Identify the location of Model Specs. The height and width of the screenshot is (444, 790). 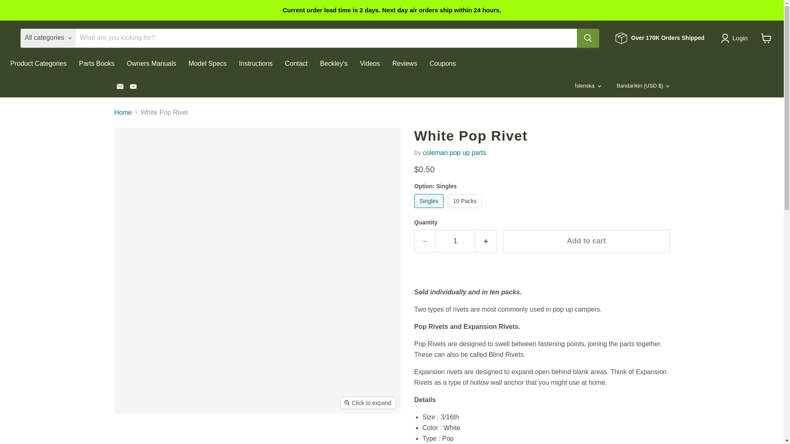
(207, 63).